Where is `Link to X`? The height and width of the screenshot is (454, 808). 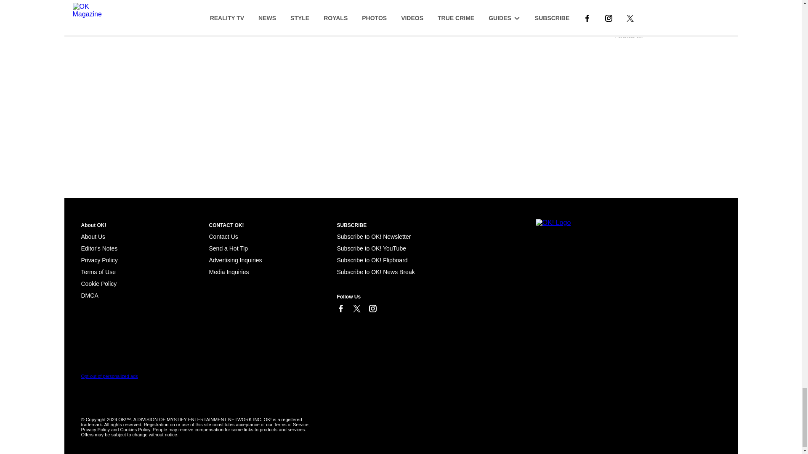
Link to X is located at coordinates (356, 309).